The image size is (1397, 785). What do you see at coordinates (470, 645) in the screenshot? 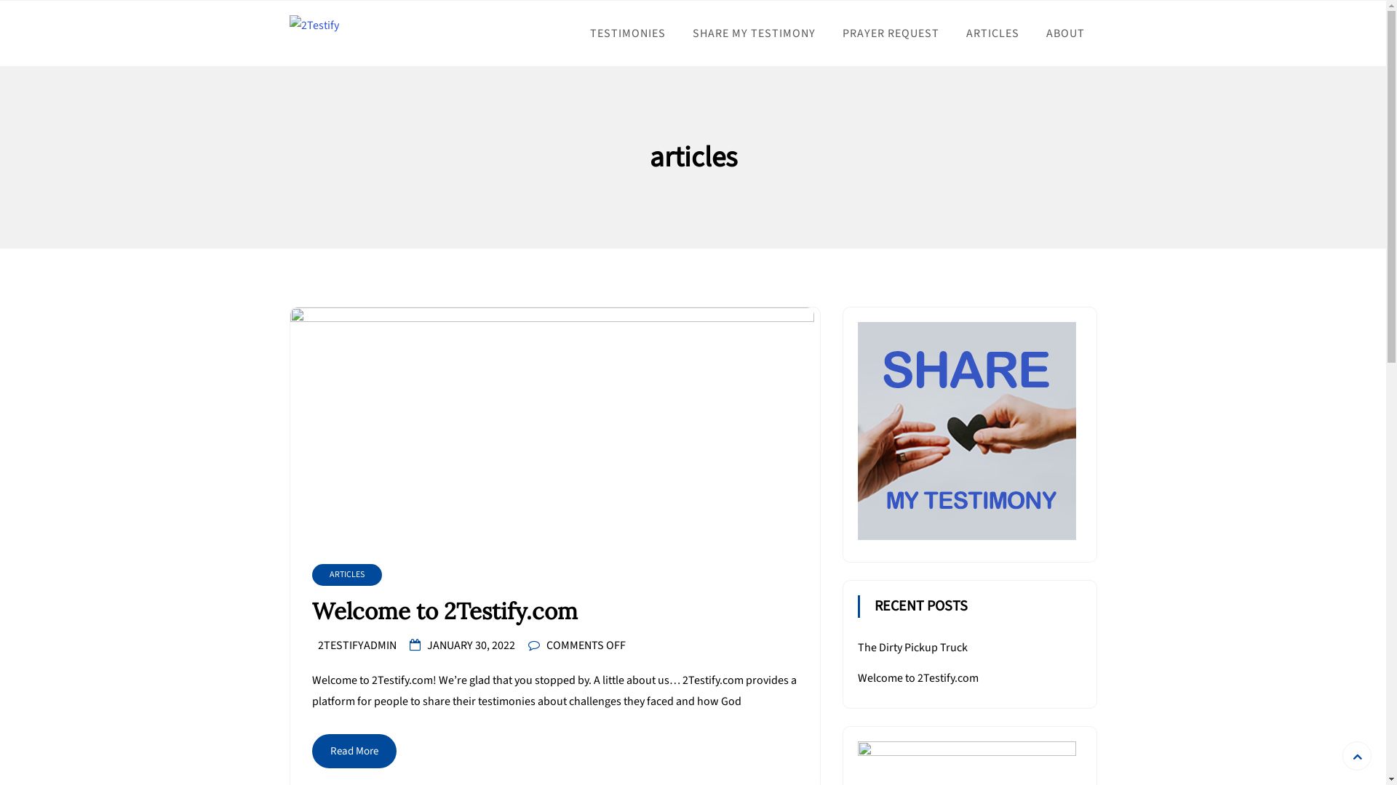
I see `JANUARY 30, 2022` at bounding box center [470, 645].